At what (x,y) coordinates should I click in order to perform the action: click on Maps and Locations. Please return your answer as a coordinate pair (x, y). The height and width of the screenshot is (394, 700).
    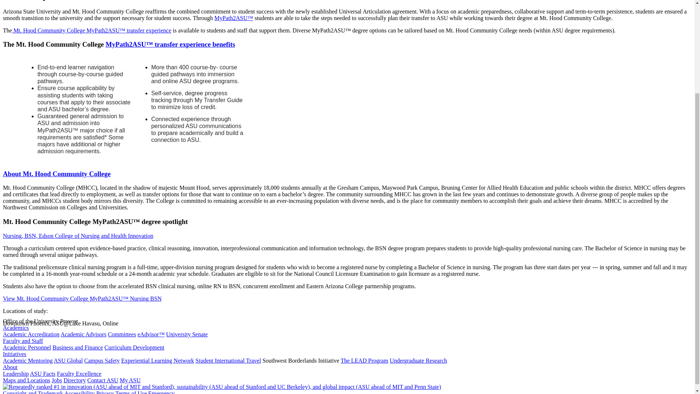
    Looking at the image, I should click on (26, 380).